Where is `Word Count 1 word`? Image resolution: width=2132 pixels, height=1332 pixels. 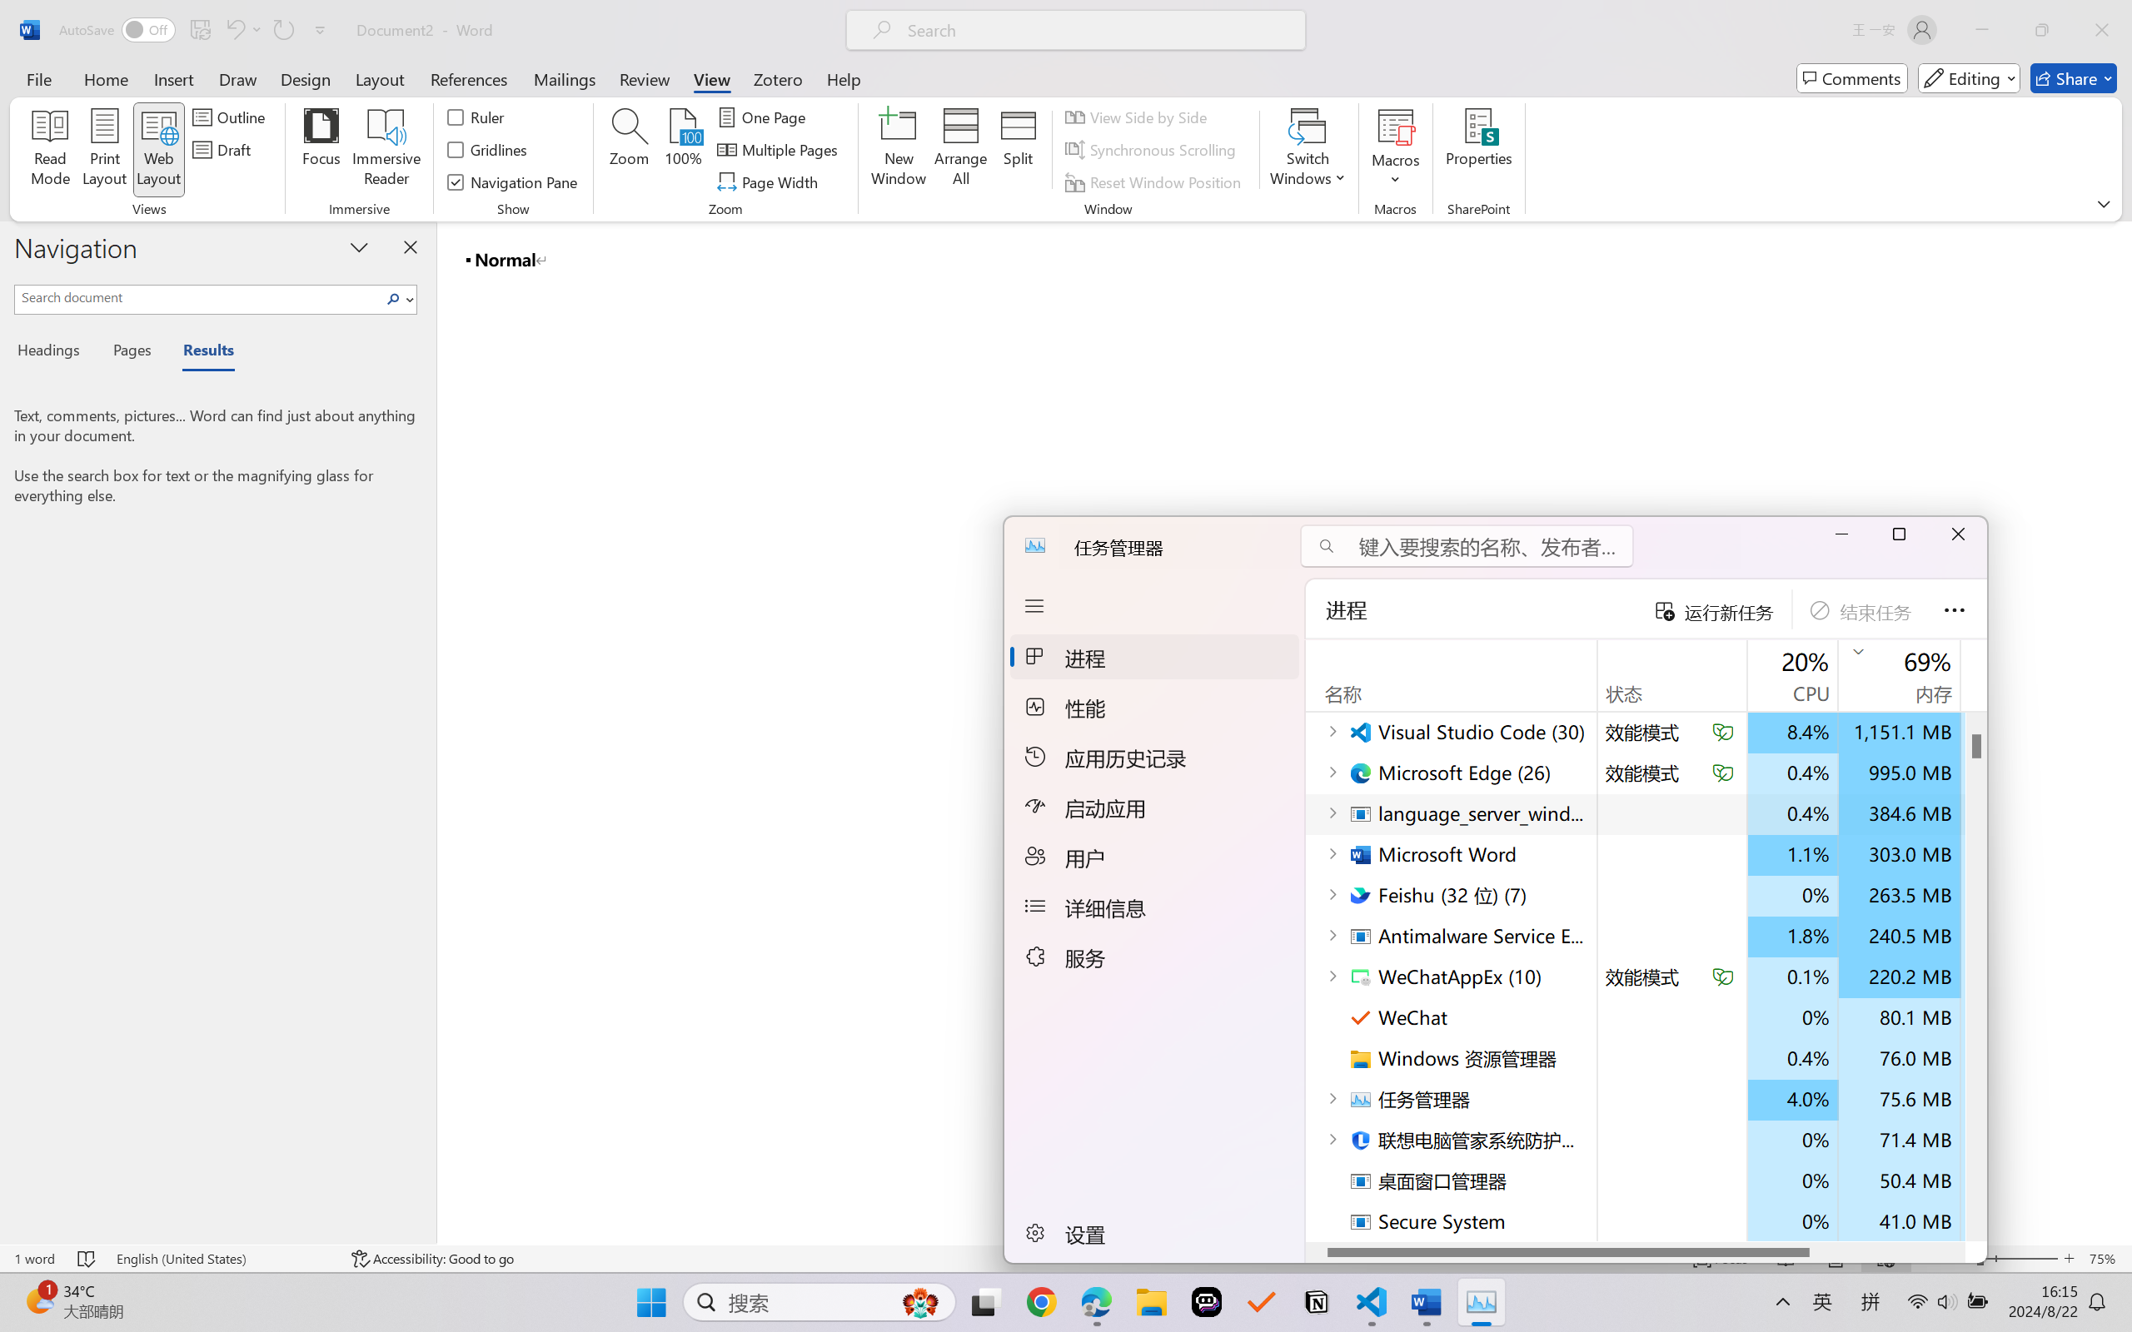
Word Count 1 word is located at coordinates (33, 1259).